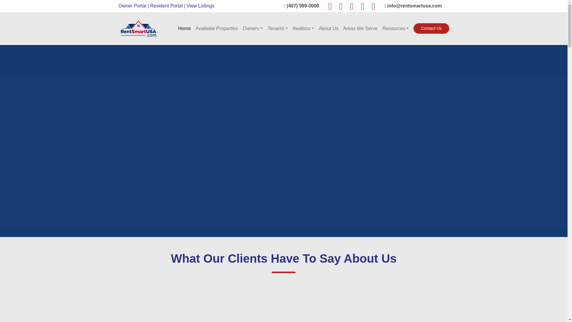  I want to click on Owners, so click(253, 28).